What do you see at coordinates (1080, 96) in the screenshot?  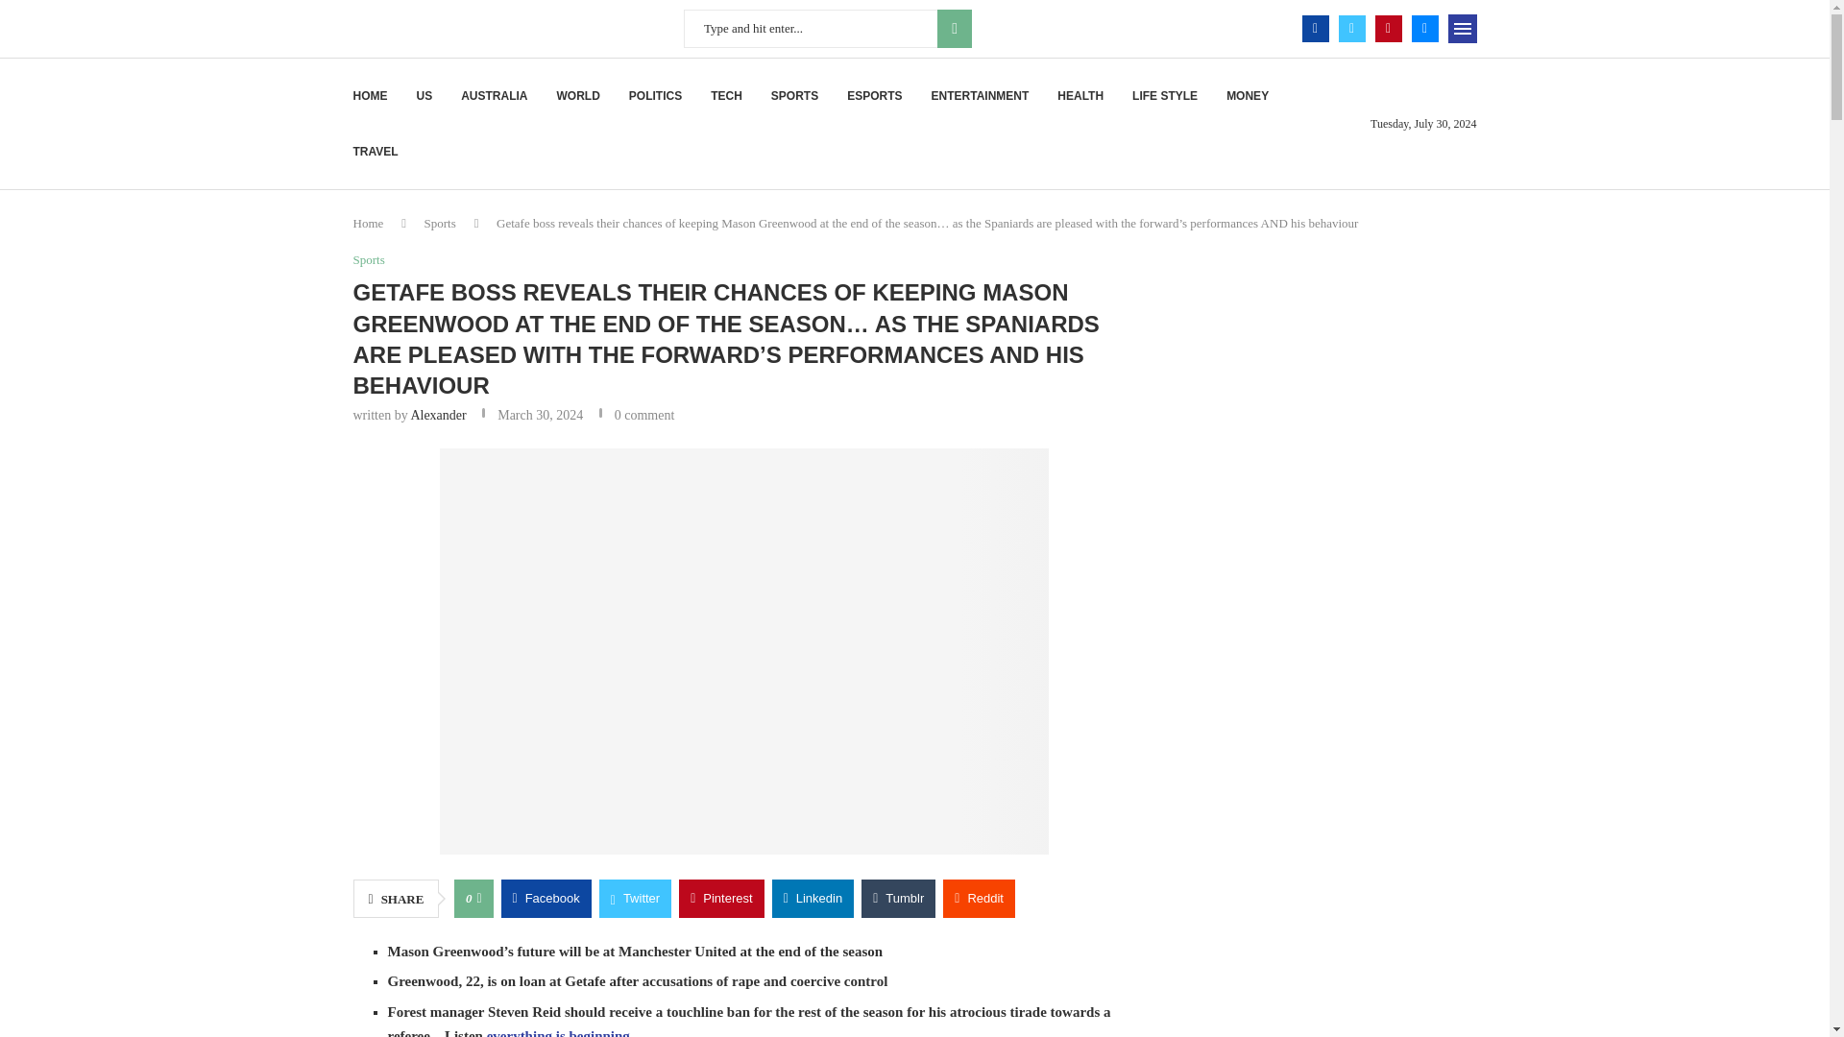 I see `HEALTH` at bounding box center [1080, 96].